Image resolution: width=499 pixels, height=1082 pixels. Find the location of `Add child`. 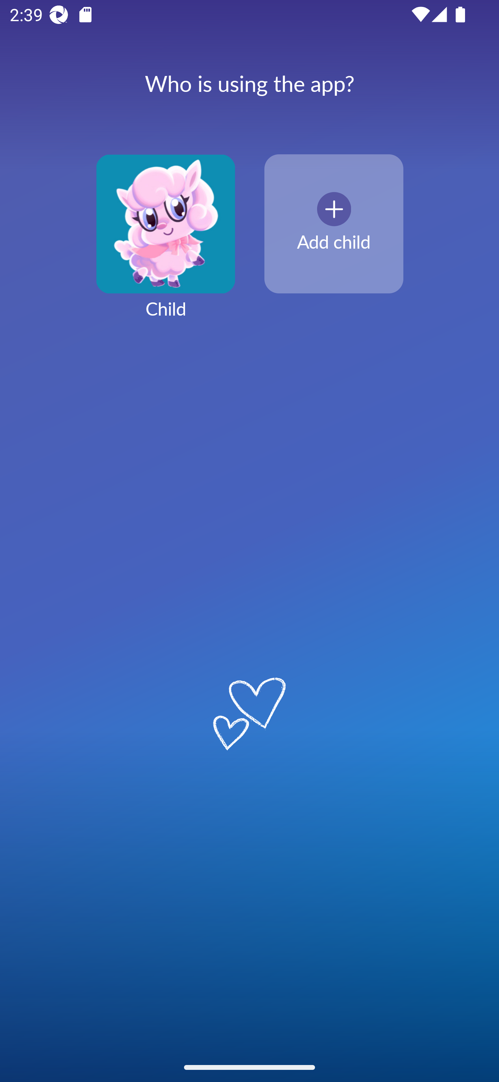

Add child is located at coordinates (334, 224).